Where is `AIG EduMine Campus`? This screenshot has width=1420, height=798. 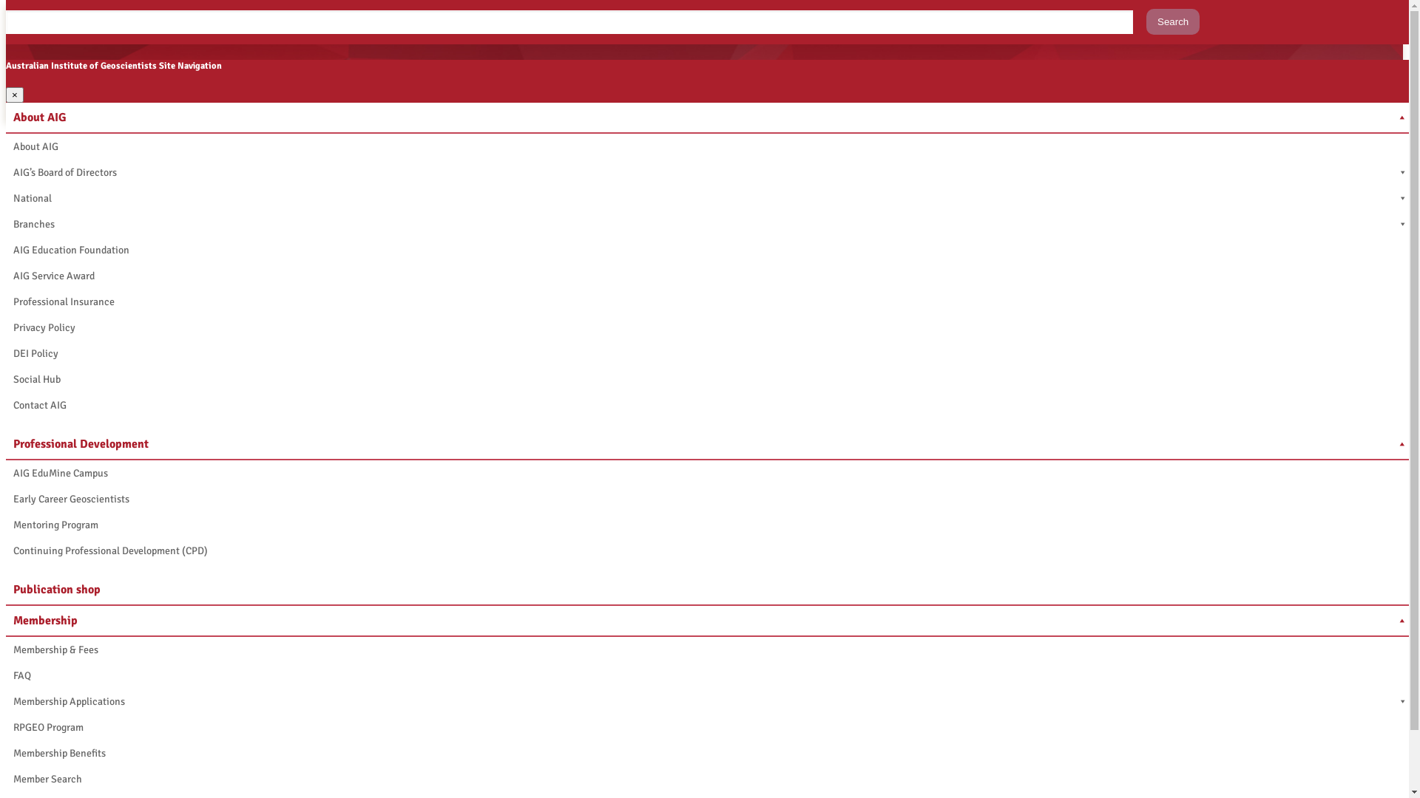 AIG EduMine Campus is located at coordinates (710, 473).